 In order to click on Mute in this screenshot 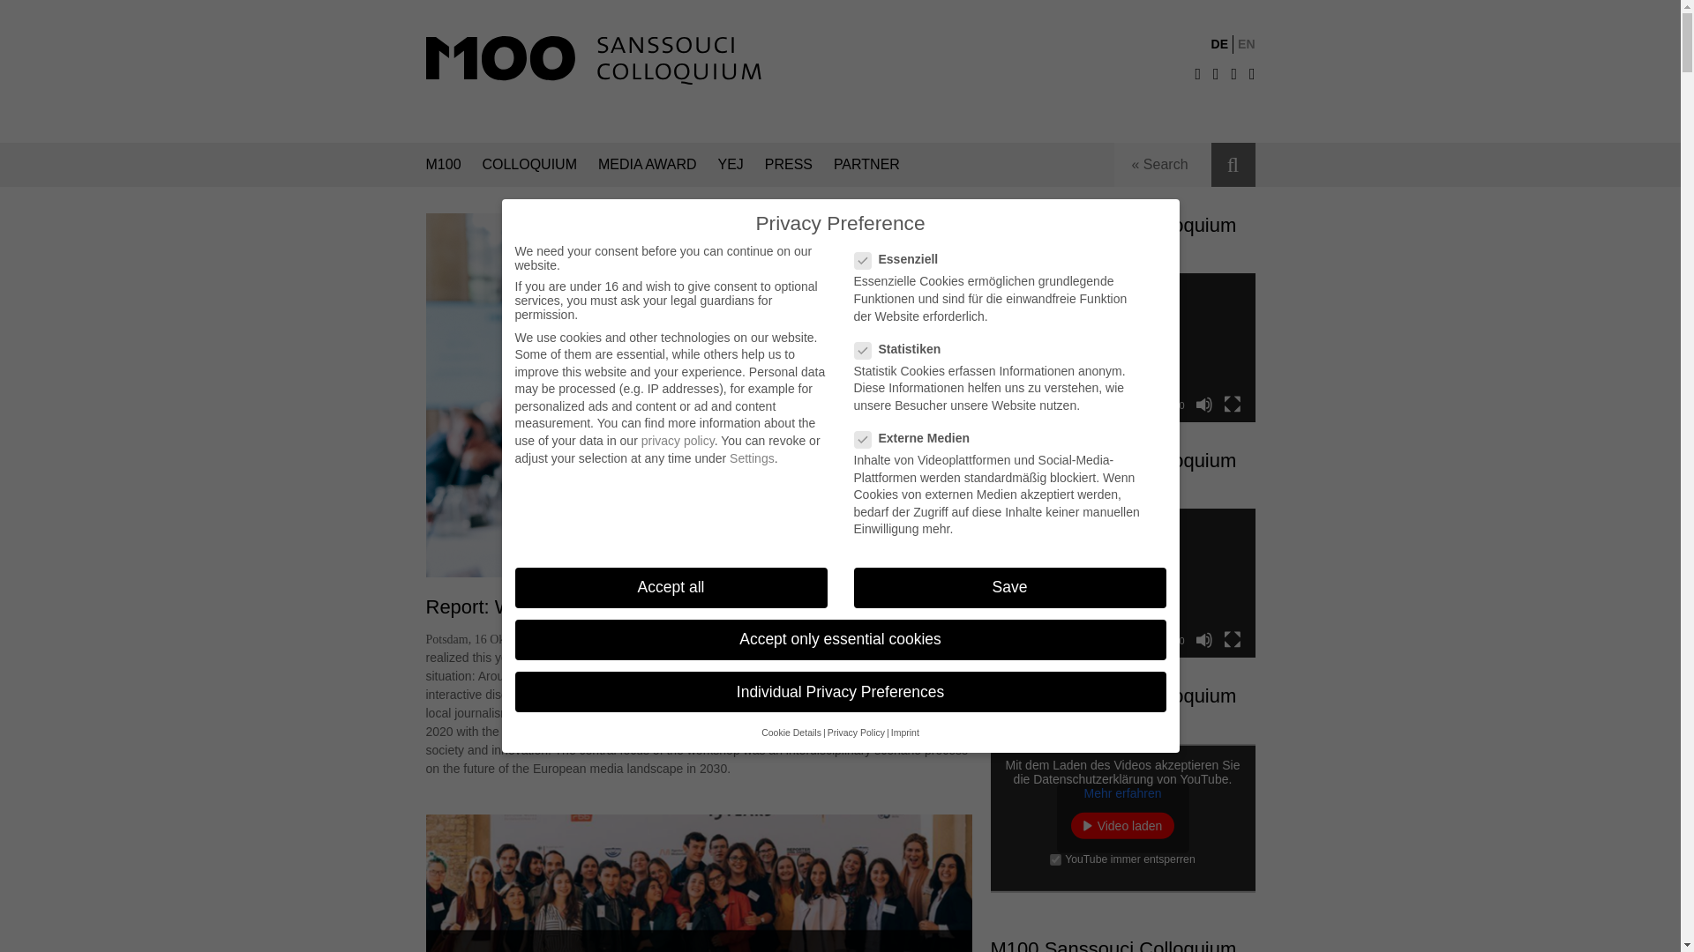, I will do `click(1203, 640)`.